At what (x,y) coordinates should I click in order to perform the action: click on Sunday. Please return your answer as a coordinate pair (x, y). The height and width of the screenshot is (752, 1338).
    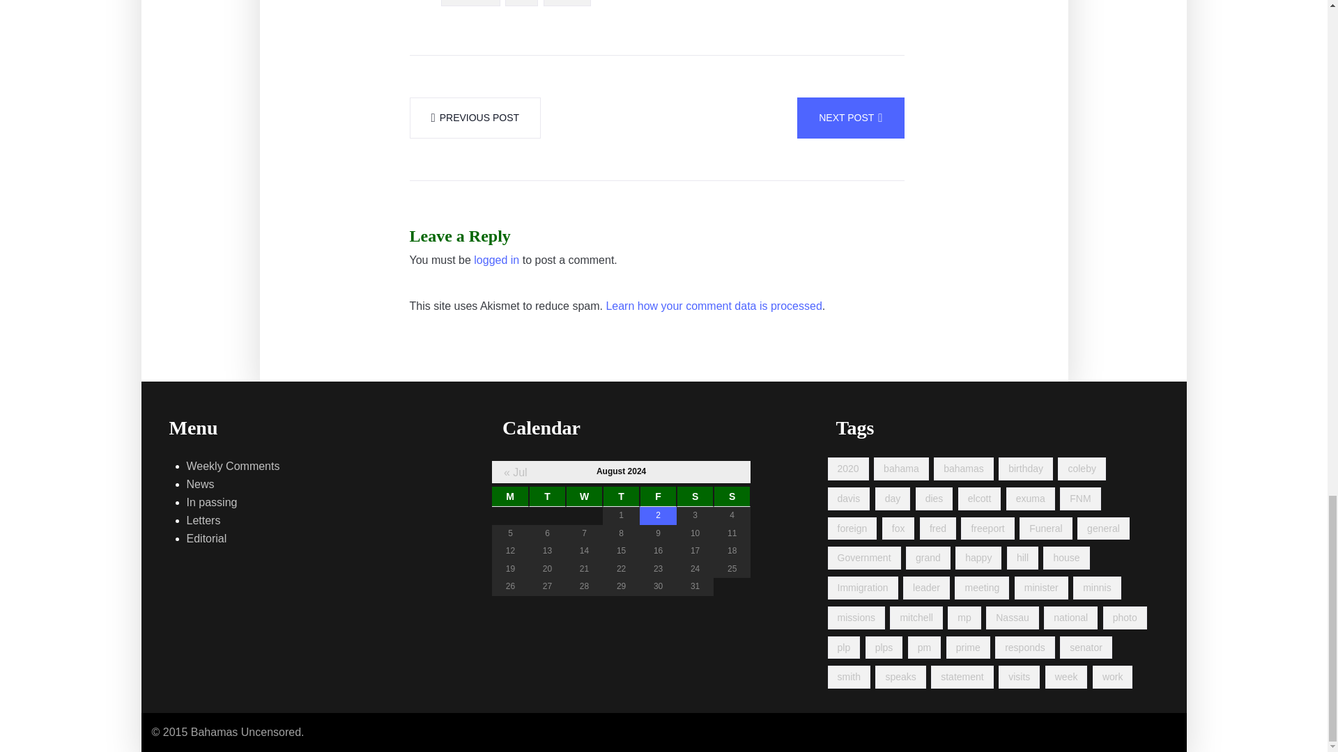
    Looking at the image, I should click on (732, 497).